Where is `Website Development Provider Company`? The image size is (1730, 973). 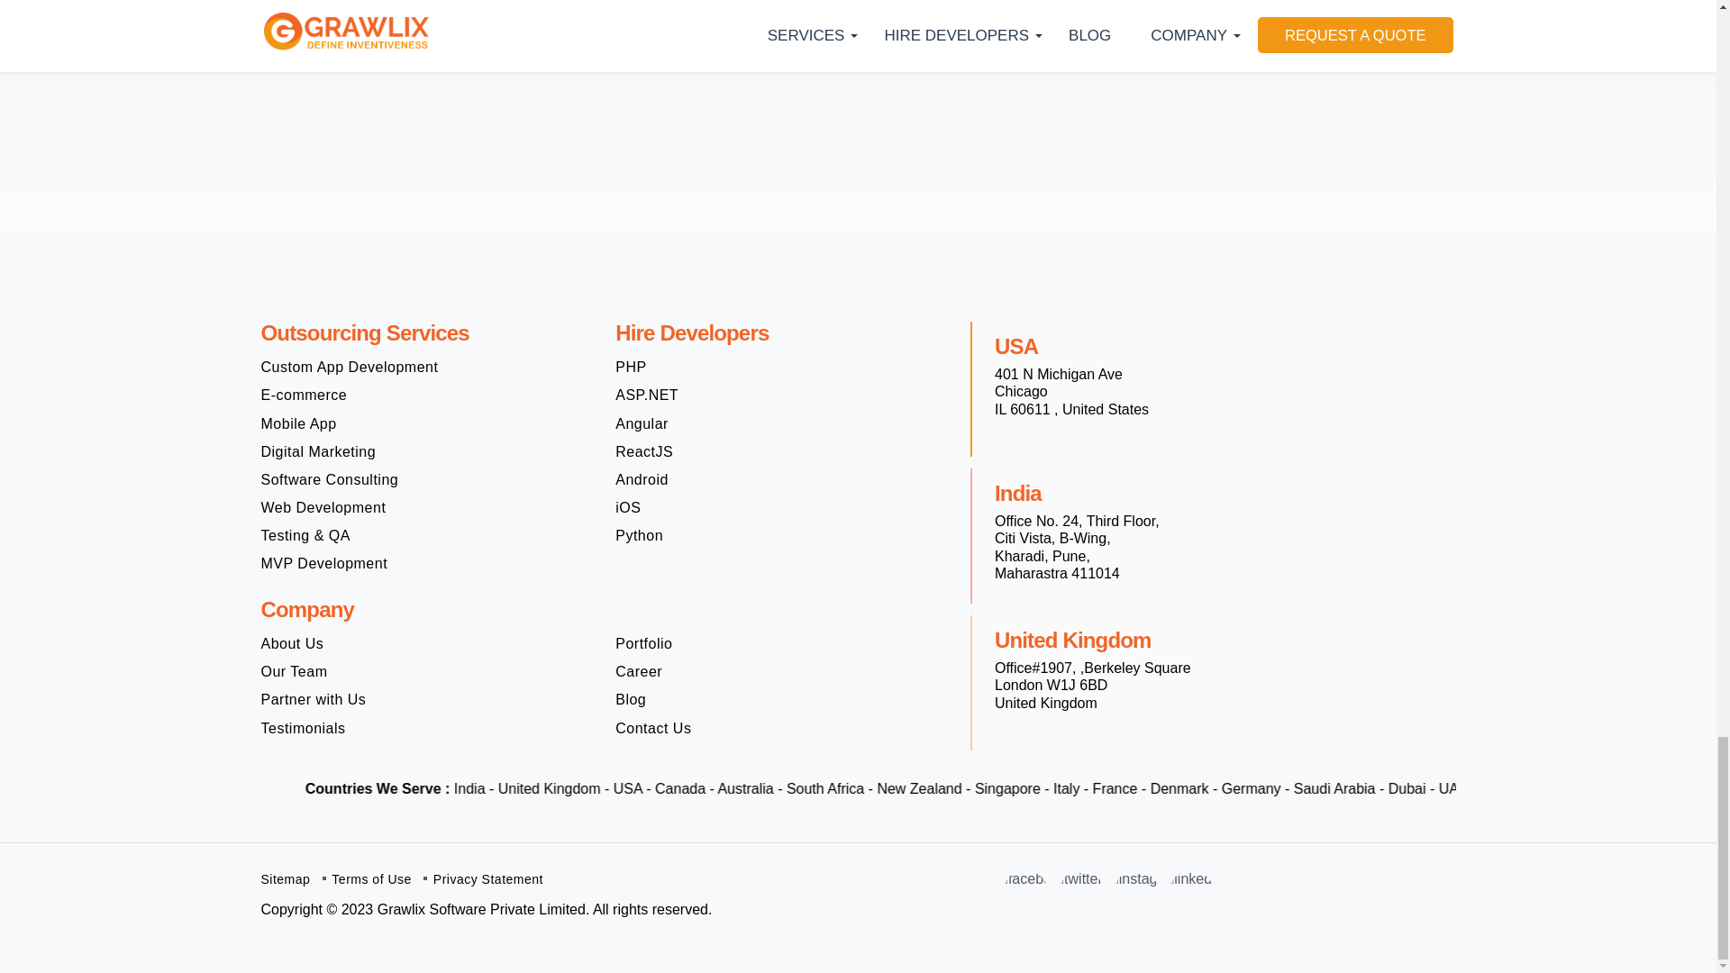
Website Development Provider Company is located at coordinates (323, 508).